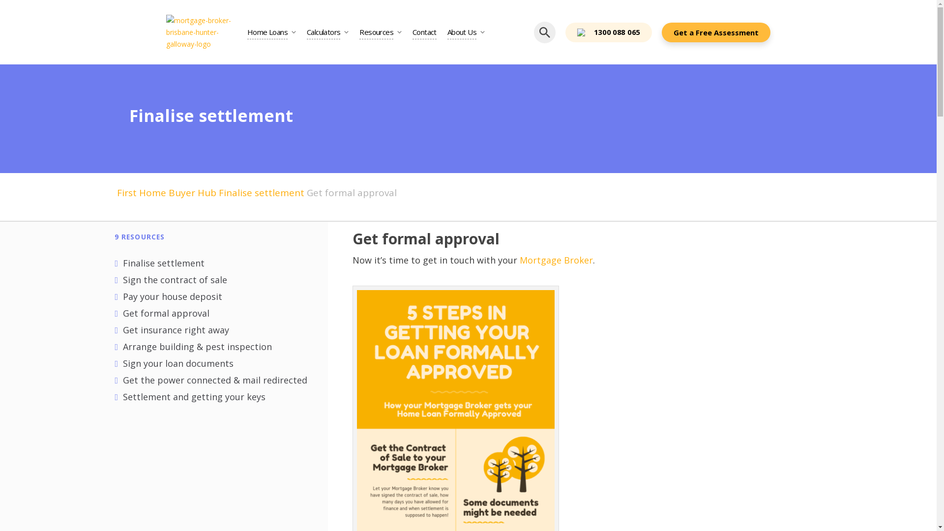 This screenshot has width=944, height=531. Describe the element at coordinates (175, 280) in the screenshot. I see `Sign the contract of sale` at that location.